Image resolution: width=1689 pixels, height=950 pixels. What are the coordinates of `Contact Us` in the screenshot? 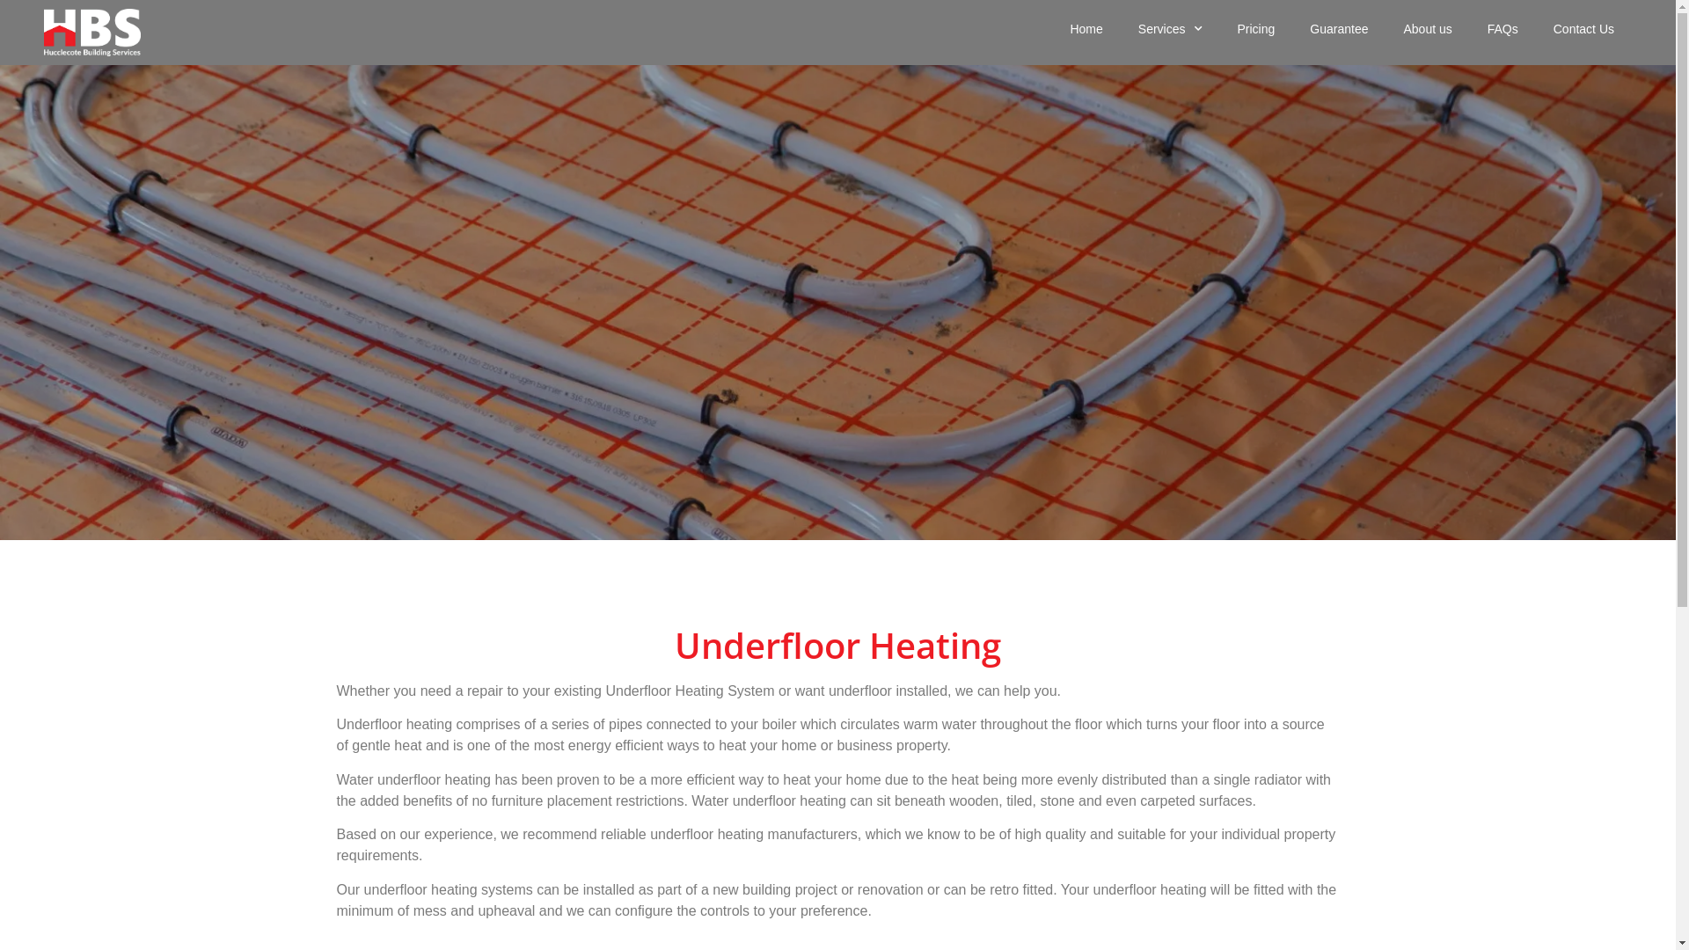 It's located at (1583, 29).